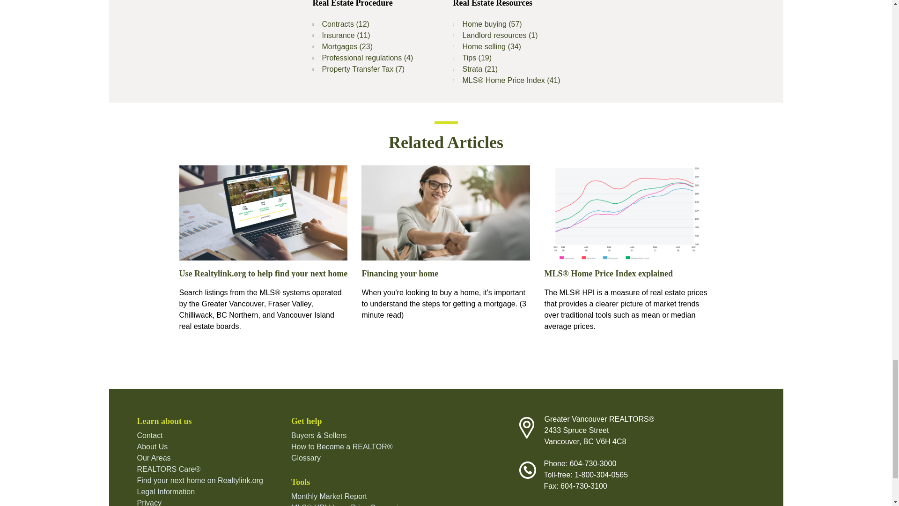 The image size is (899, 506). Describe the element at coordinates (306, 458) in the screenshot. I see `Glossary` at that location.